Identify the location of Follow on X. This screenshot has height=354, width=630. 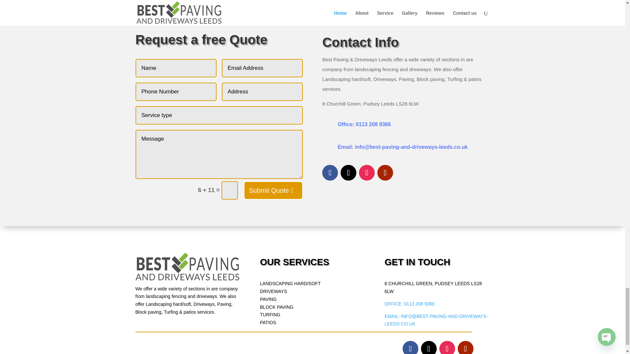
(348, 172).